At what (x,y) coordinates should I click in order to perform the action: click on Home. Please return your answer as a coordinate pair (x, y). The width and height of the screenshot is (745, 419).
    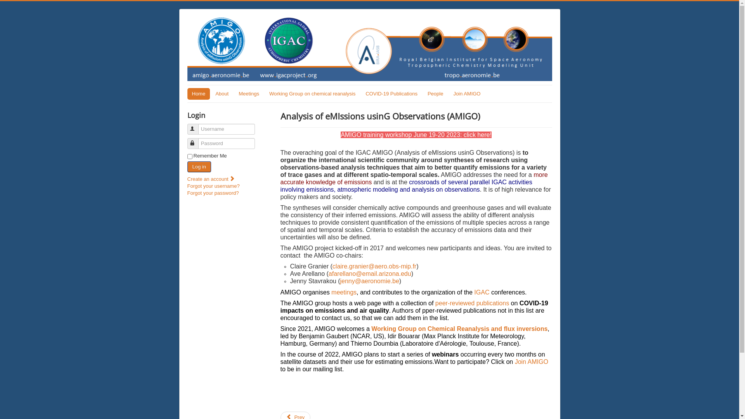
    Looking at the image, I should click on (199, 94).